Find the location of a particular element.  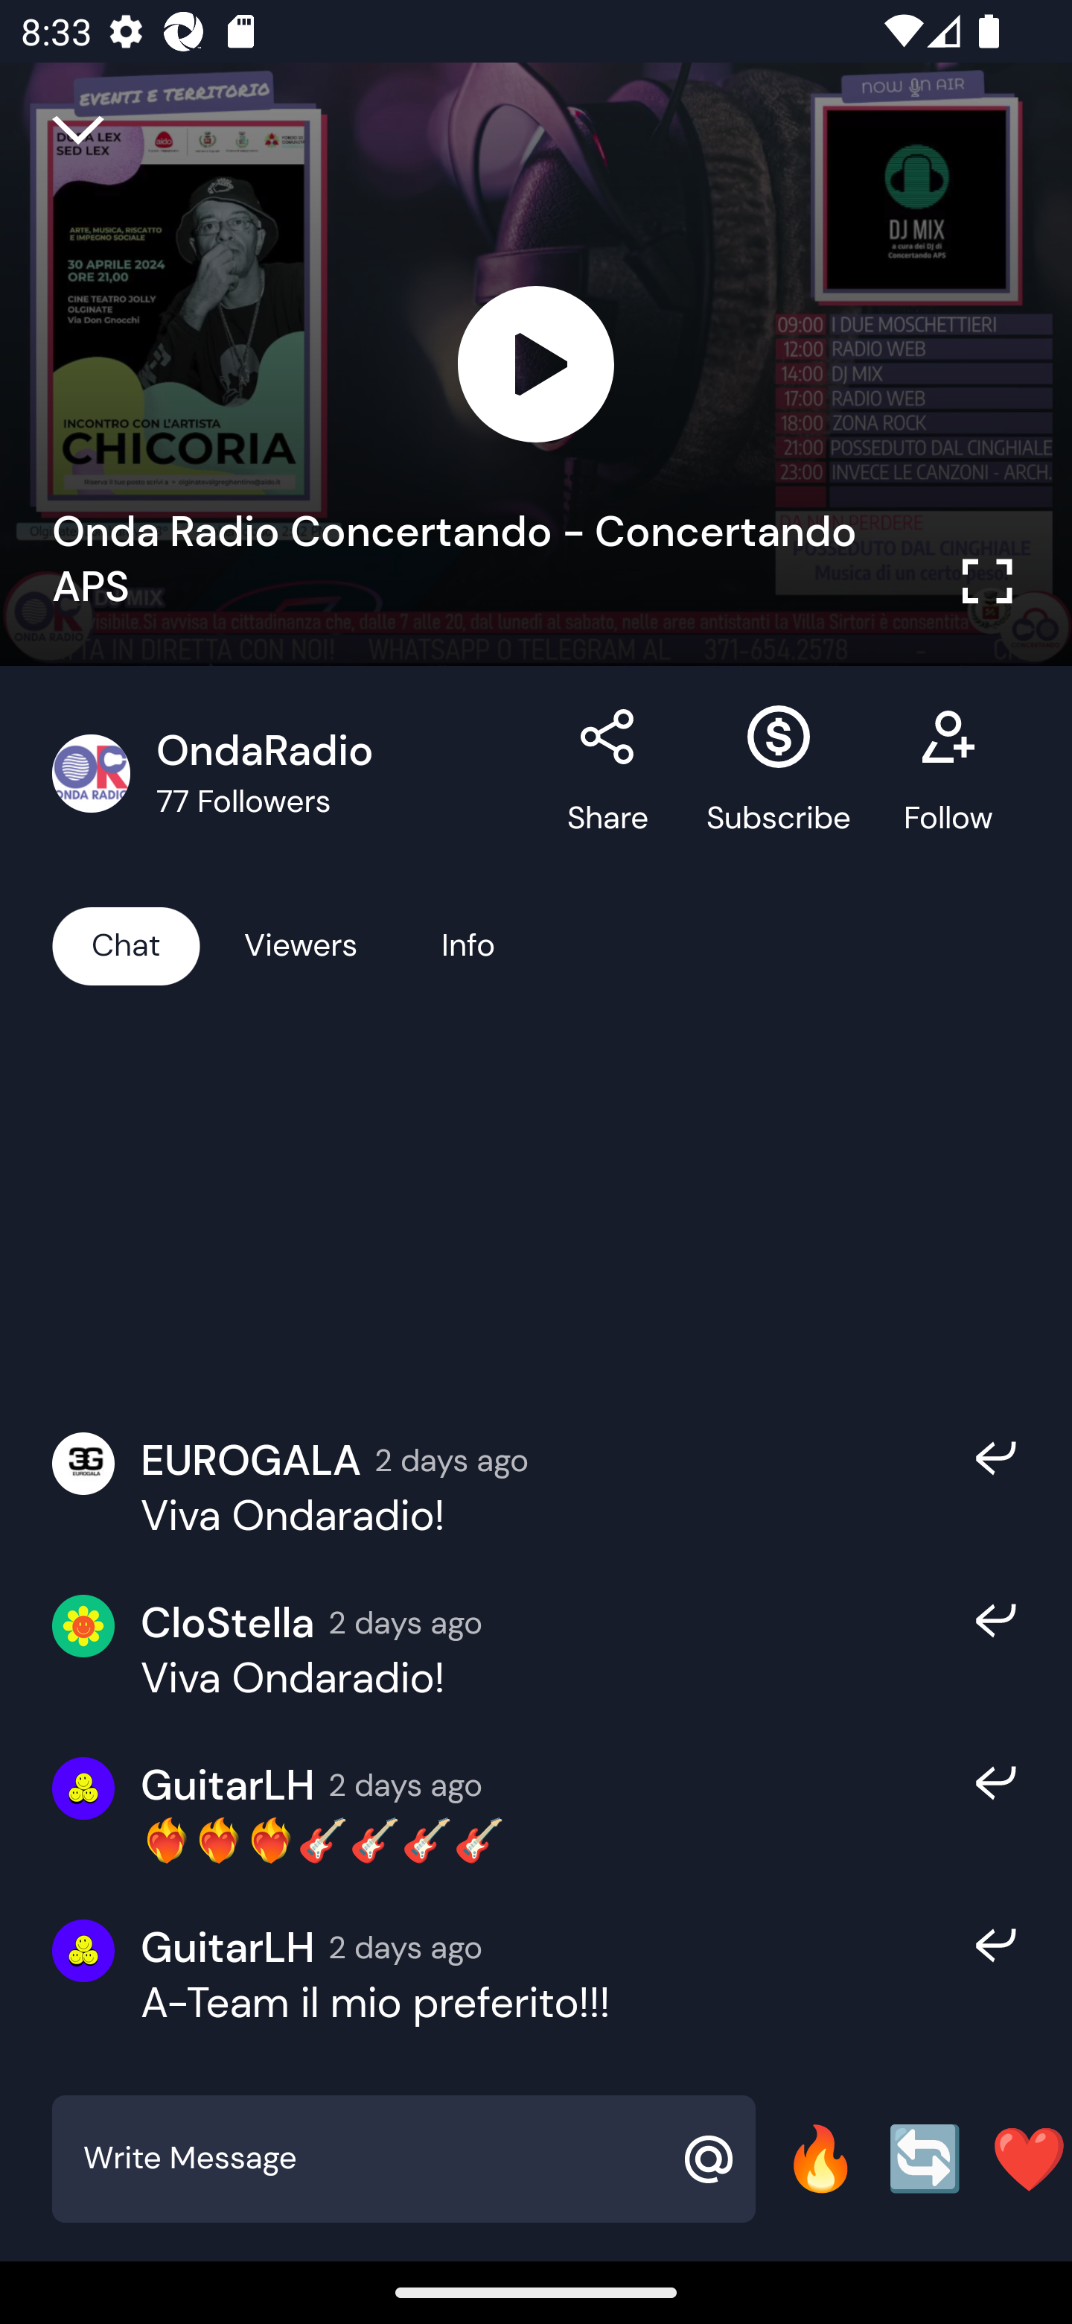

🔥 is located at coordinates (820, 2159).